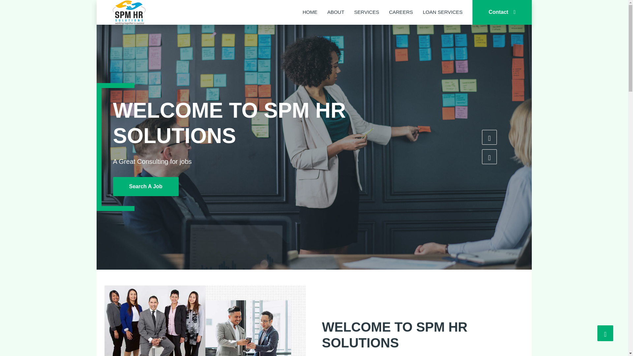  Describe the element at coordinates (367, 13) in the screenshot. I see `SERVICES` at that location.